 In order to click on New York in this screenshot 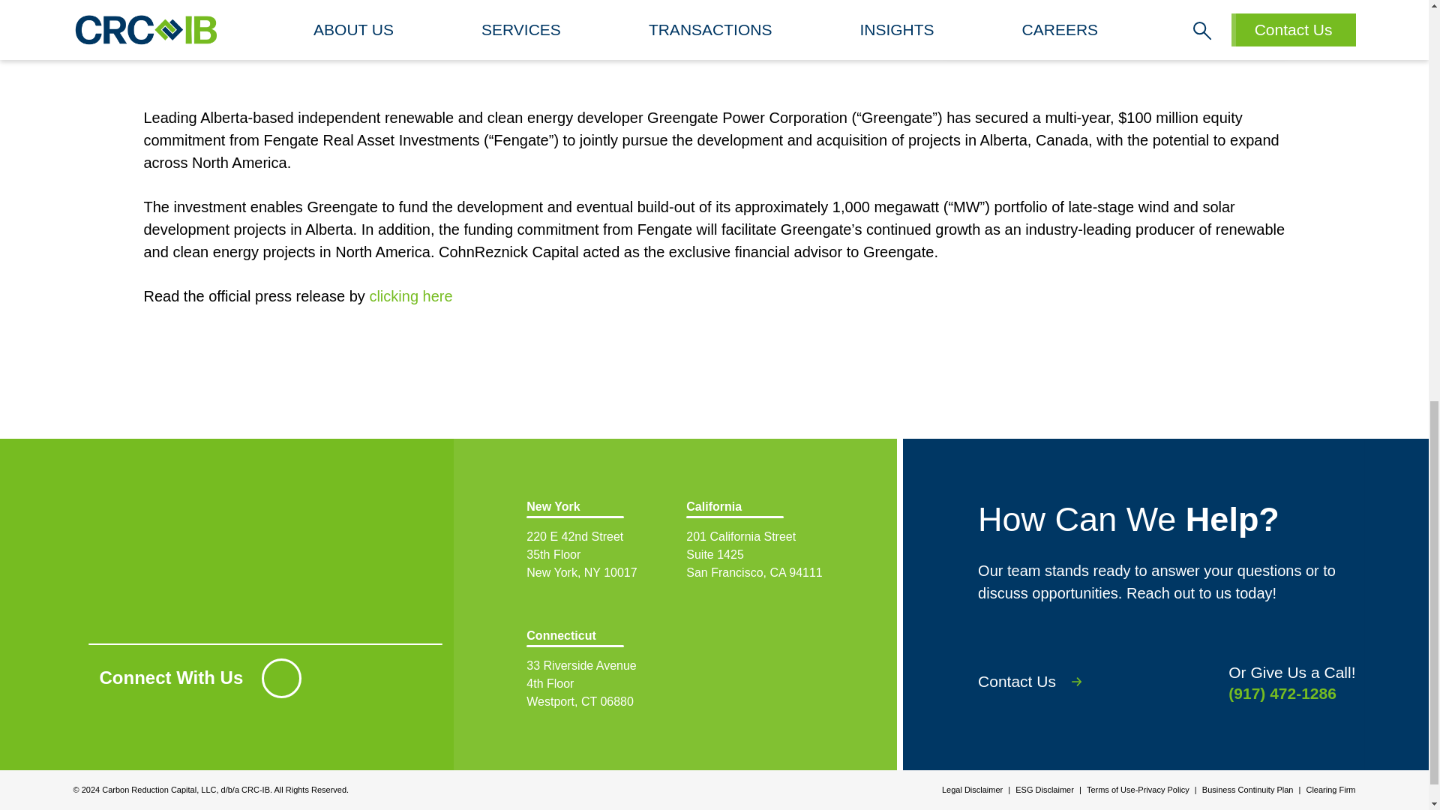, I will do `click(754, 541)`.